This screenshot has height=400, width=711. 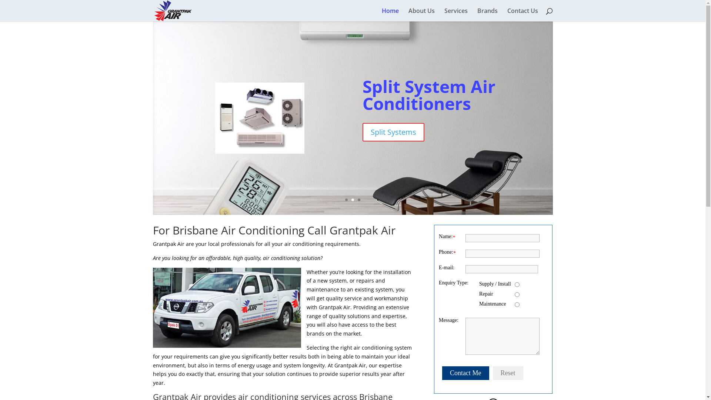 I want to click on About Us, so click(x=421, y=15).